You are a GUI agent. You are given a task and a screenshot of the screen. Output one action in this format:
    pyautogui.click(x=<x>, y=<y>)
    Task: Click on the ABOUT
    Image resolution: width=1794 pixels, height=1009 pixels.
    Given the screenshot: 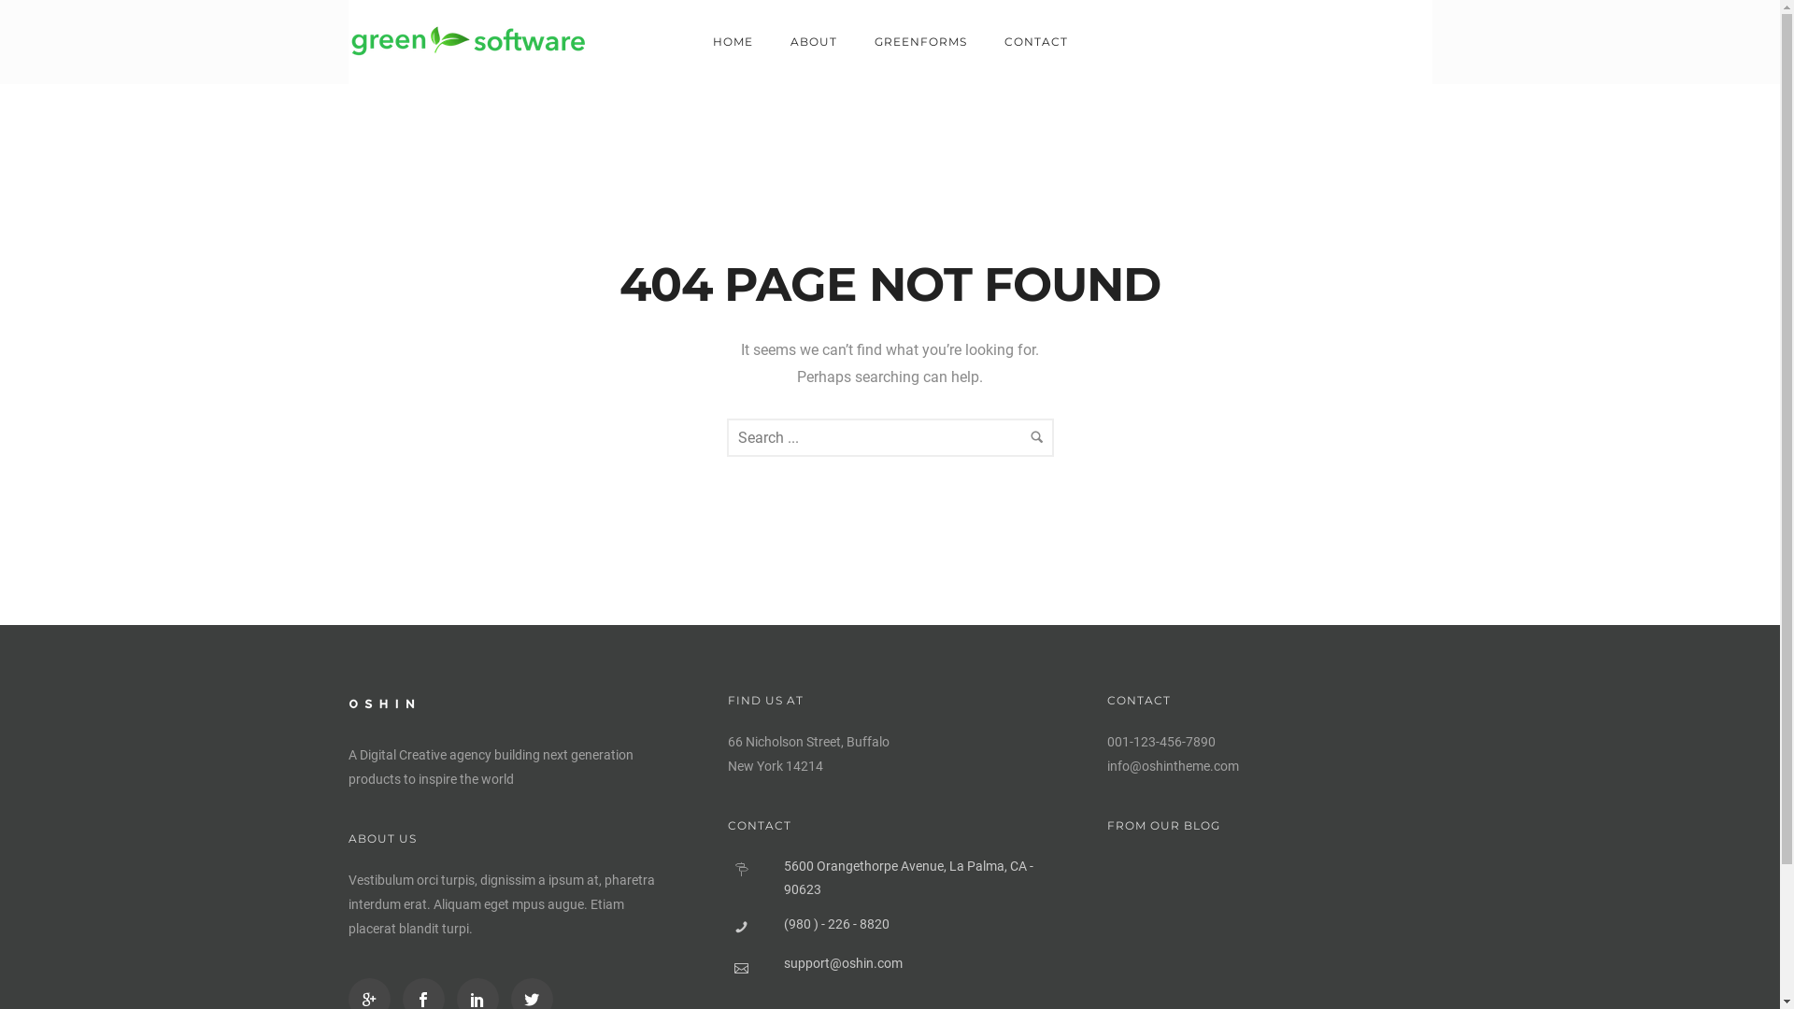 What is the action you would take?
    pyautogui.click(x=814, y=41)
    